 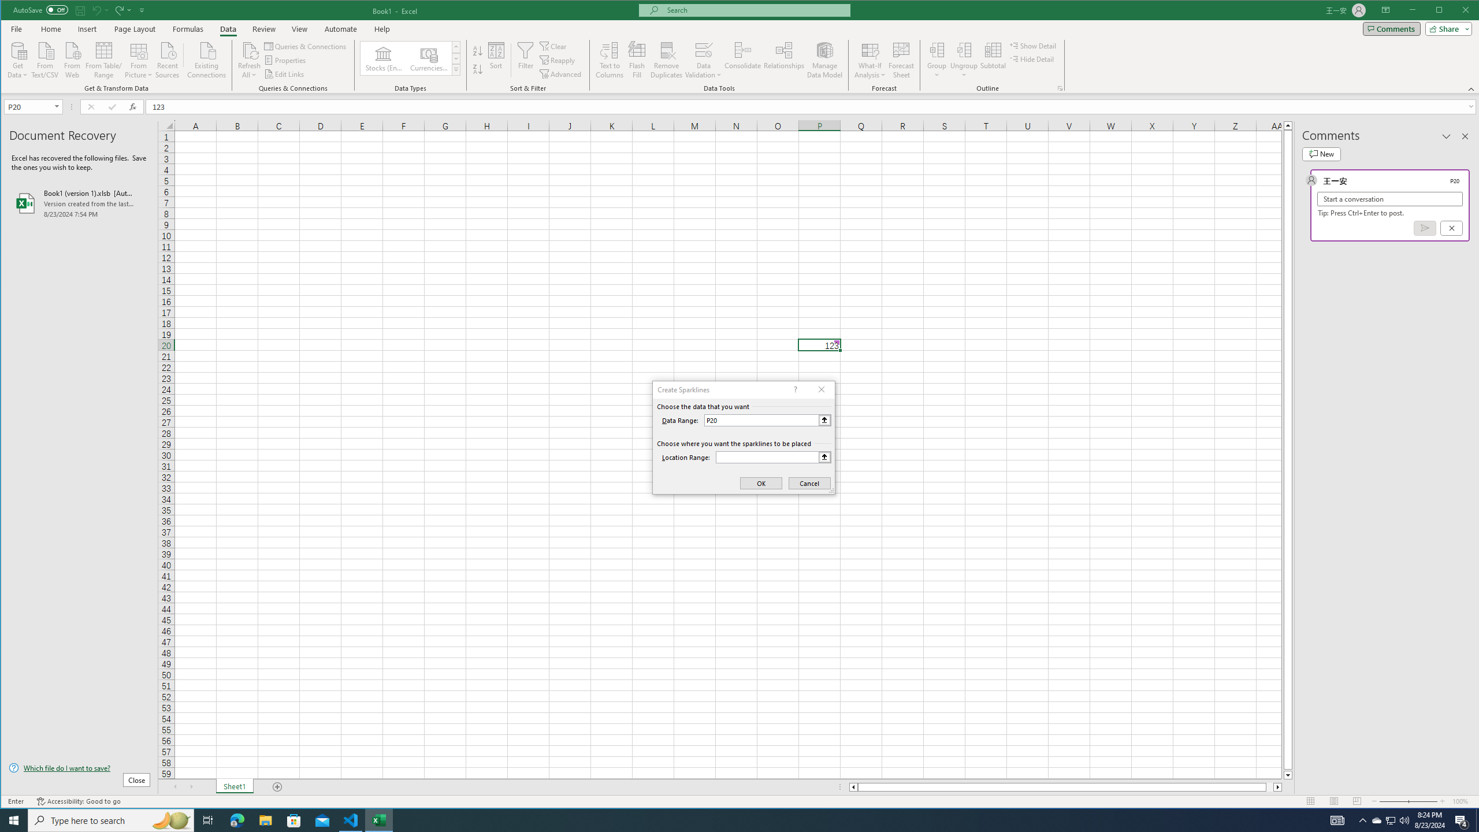 I want to click on Data Types, so click(x=455, y=69).